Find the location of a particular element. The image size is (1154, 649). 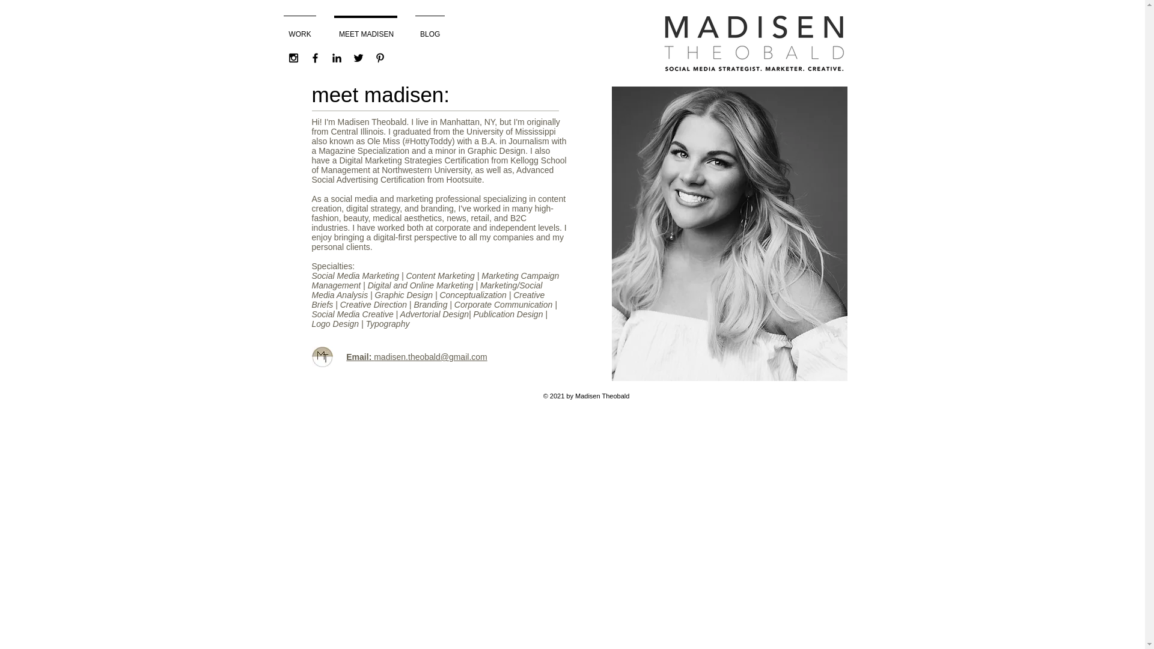

 tag line.png is located at coordinates (753, 43).